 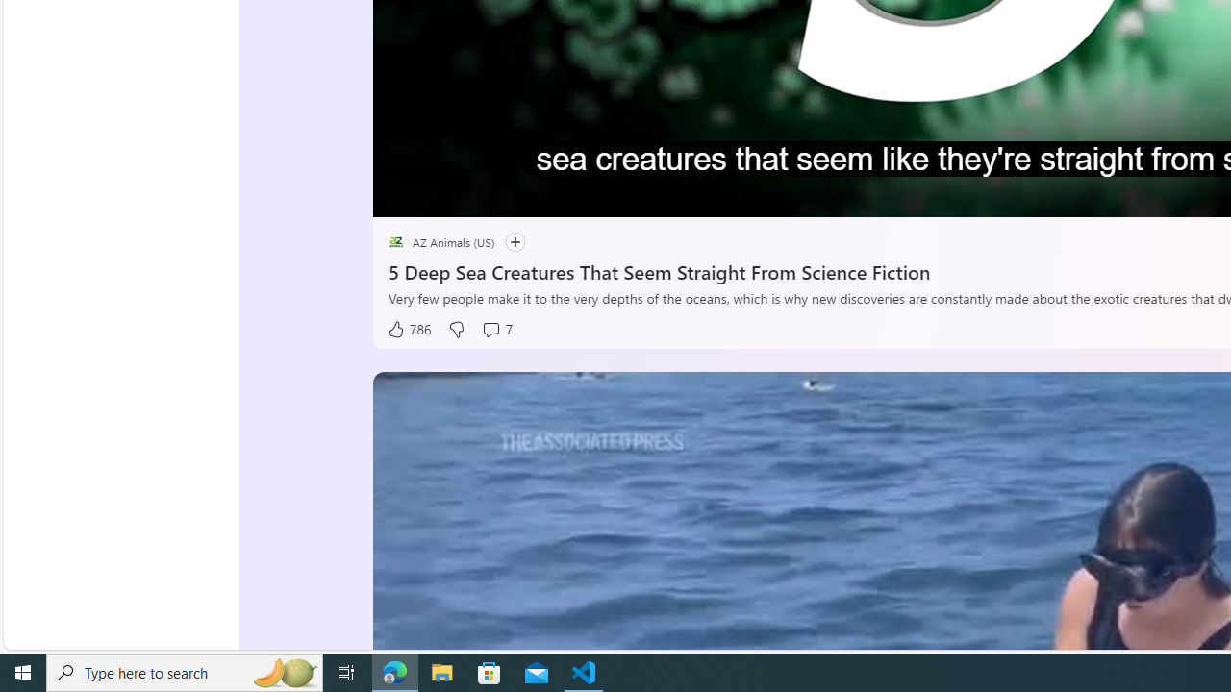 I want to click on placeholder, so click(x=396, y=242).